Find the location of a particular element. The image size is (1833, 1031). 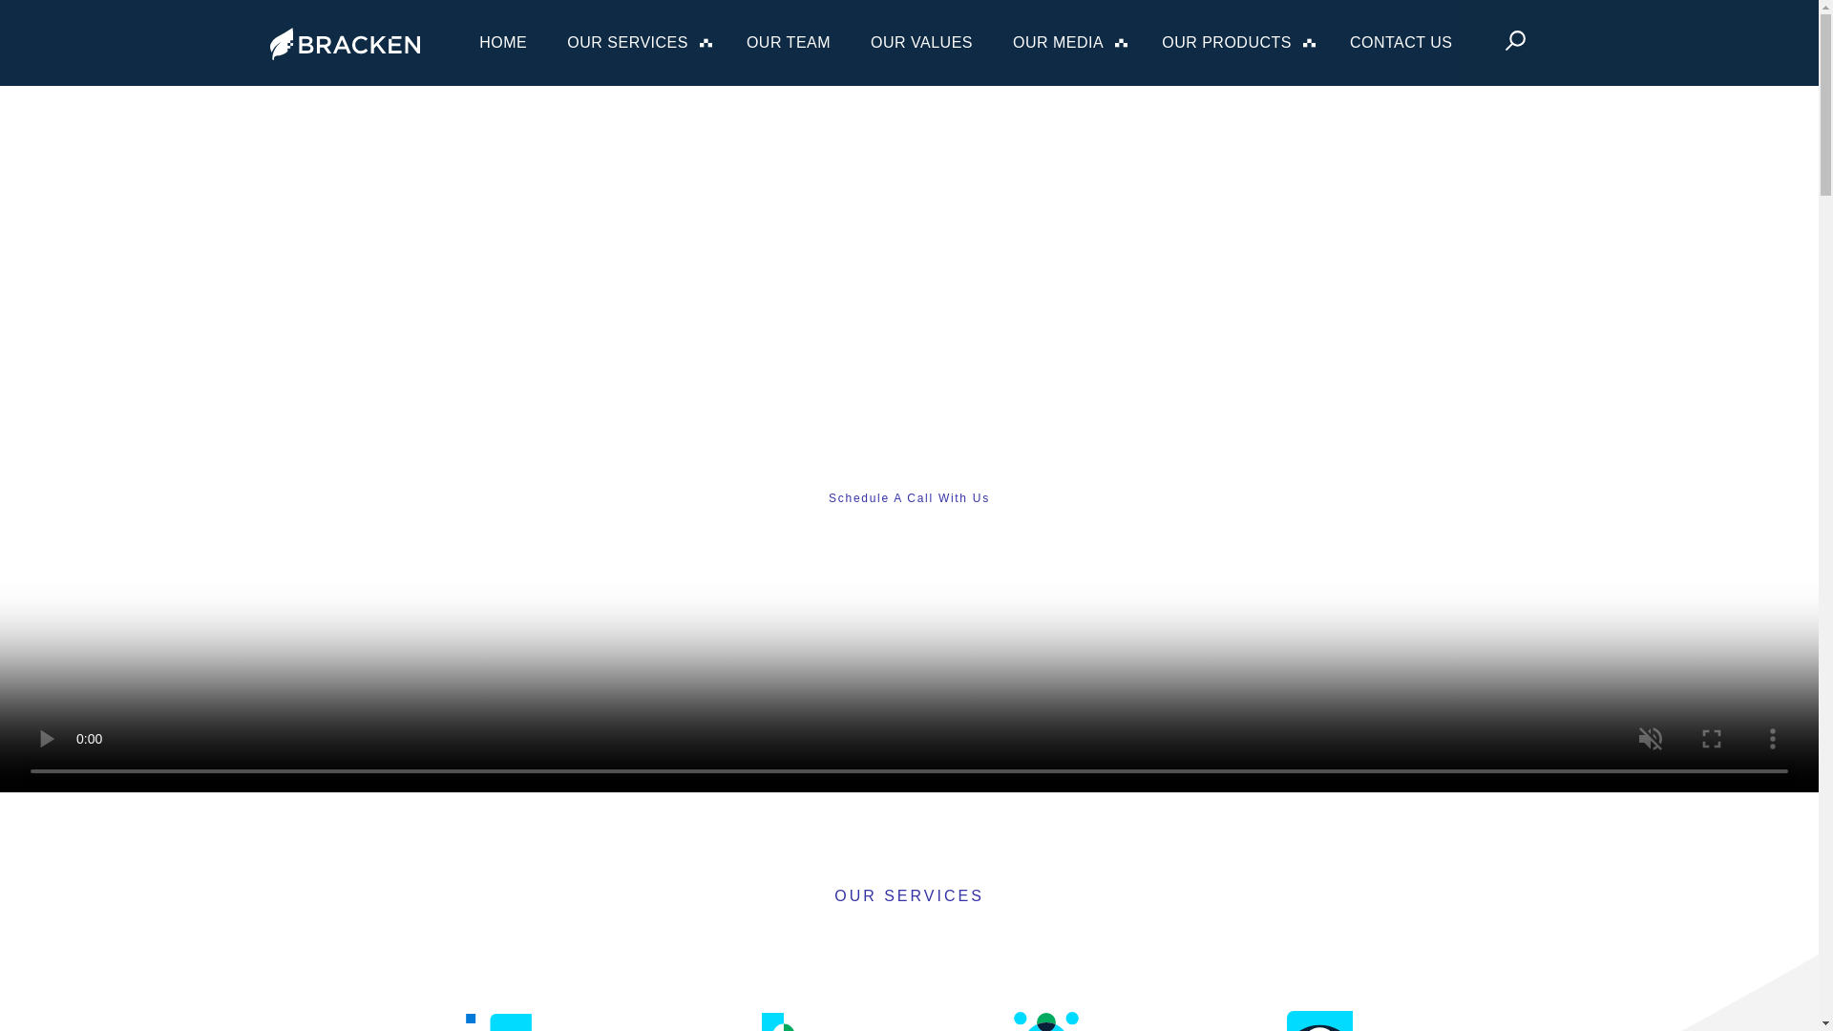

OUR VALUES is located at coordinates (921, 42).